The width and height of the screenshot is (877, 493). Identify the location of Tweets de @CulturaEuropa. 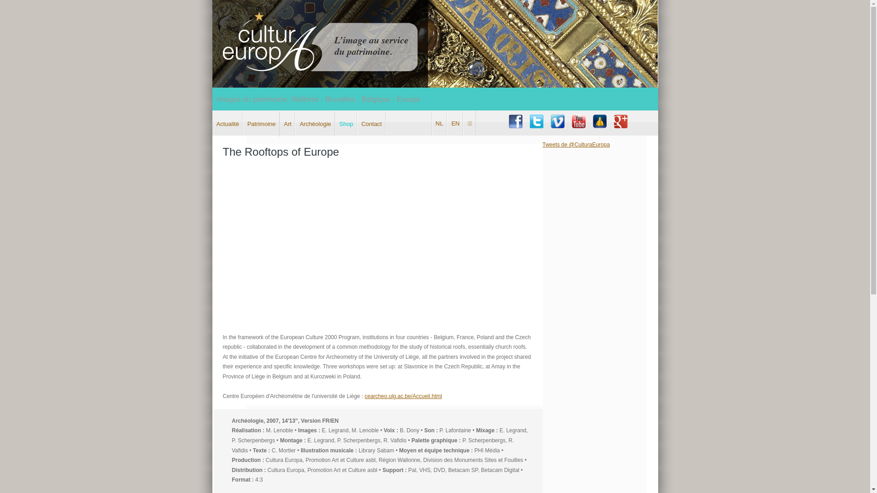
(576, 145).